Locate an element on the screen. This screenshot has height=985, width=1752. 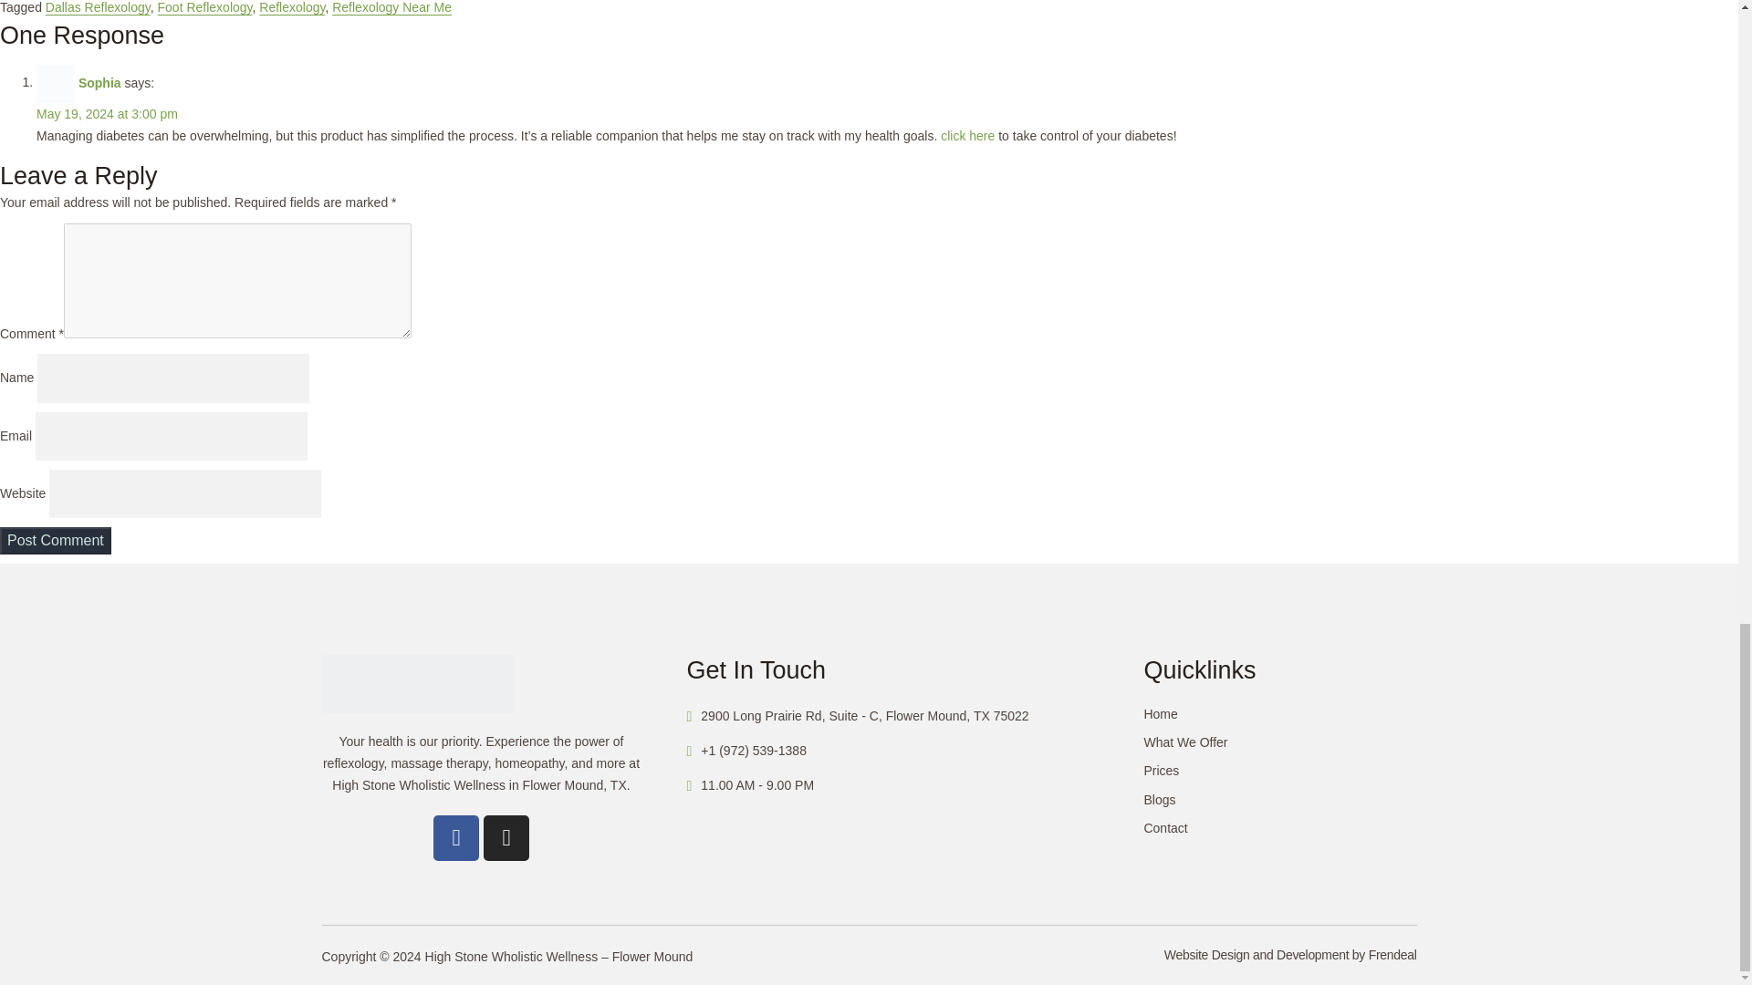
11.00 AM - 9.00 PM is located at coordinates (1277, 800).